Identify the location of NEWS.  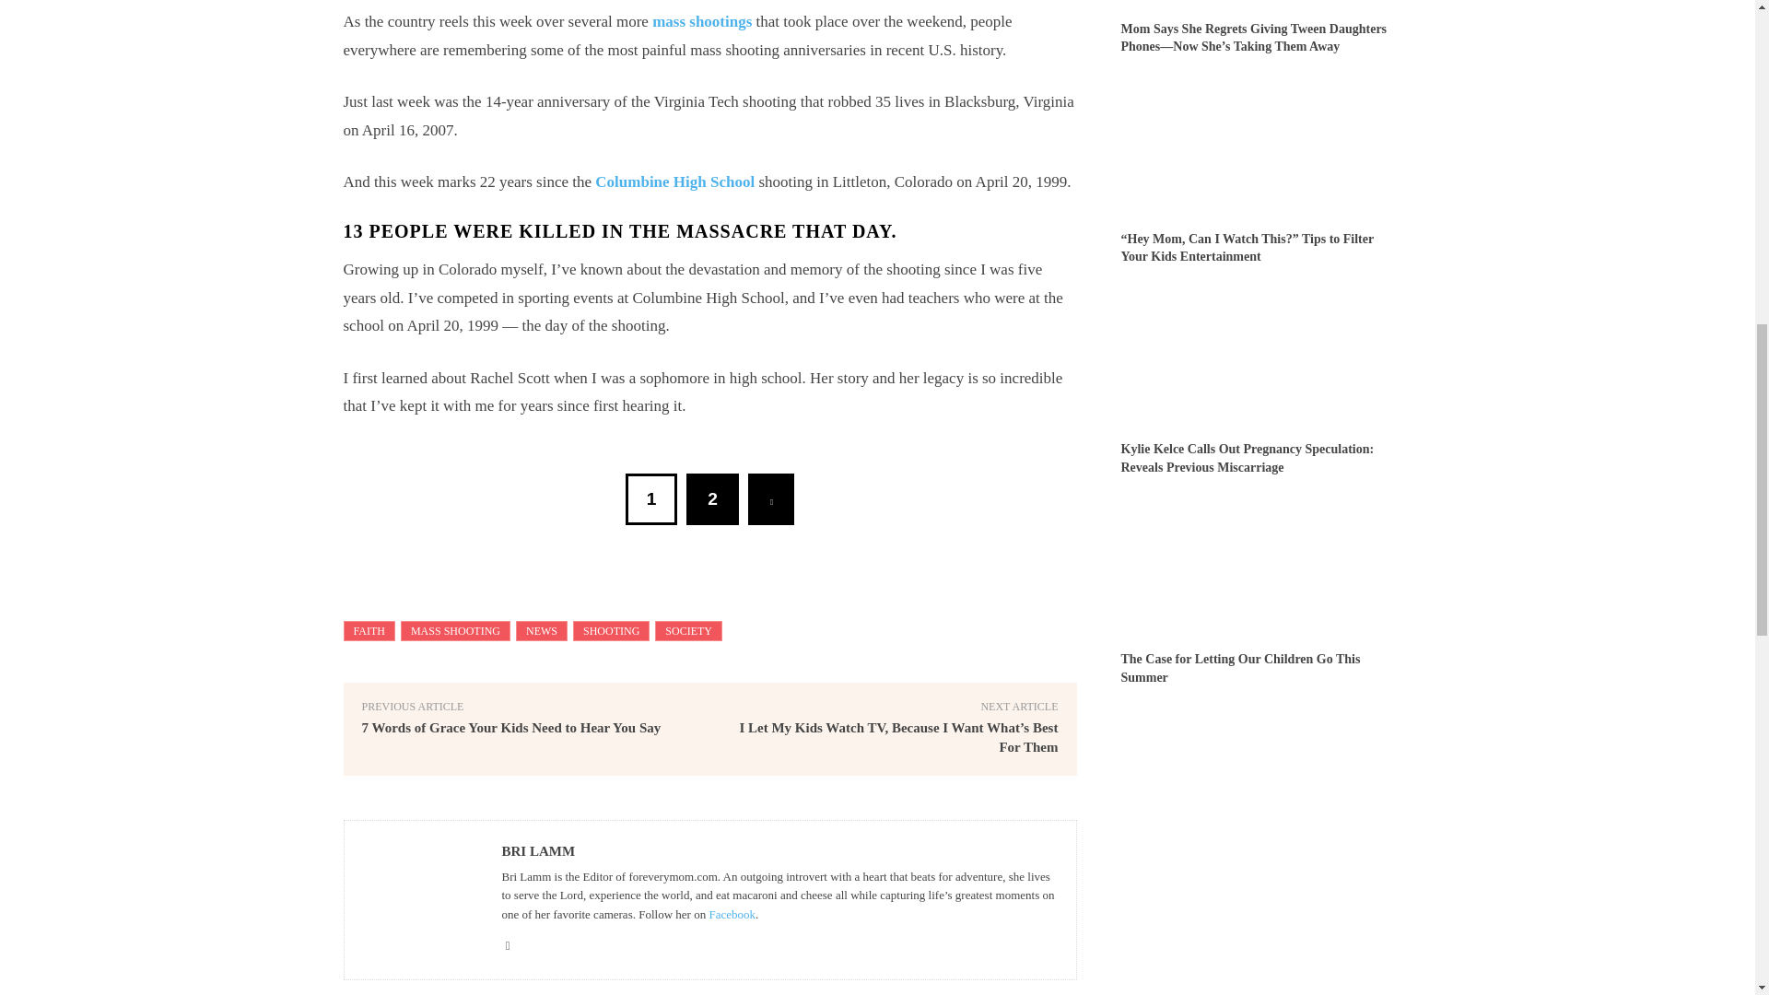
(542, 630).